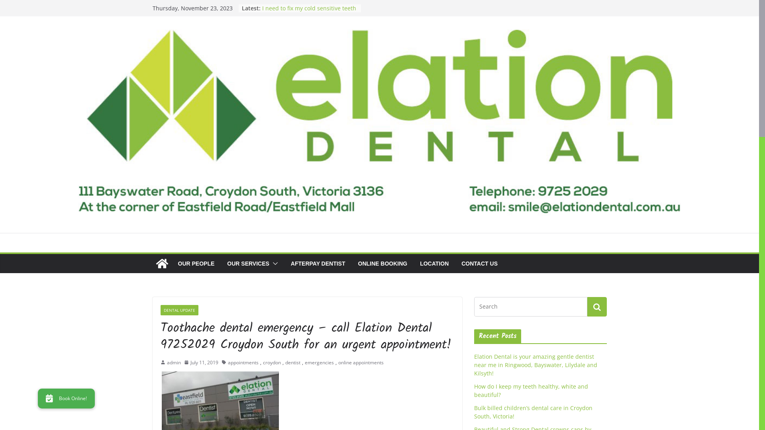 This screenshot has width=765, height=430. What do you see at coordinates (179, 310) in the screenshot?
I see `DENTAL UPDATE` at bounding box center [179, 310].